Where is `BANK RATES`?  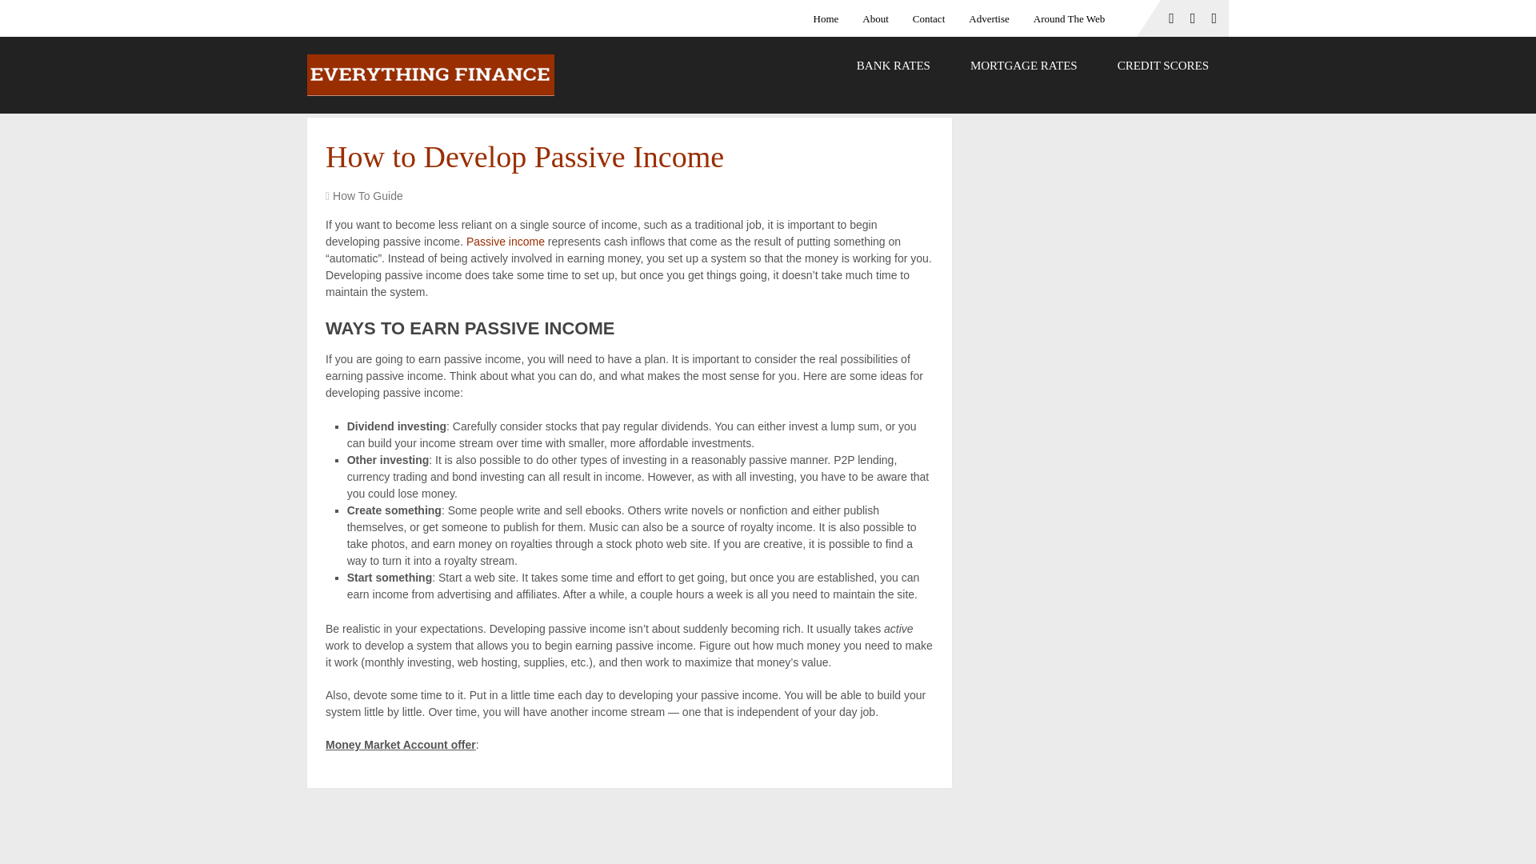 BANK RATES is located at coordinates (894, 66).